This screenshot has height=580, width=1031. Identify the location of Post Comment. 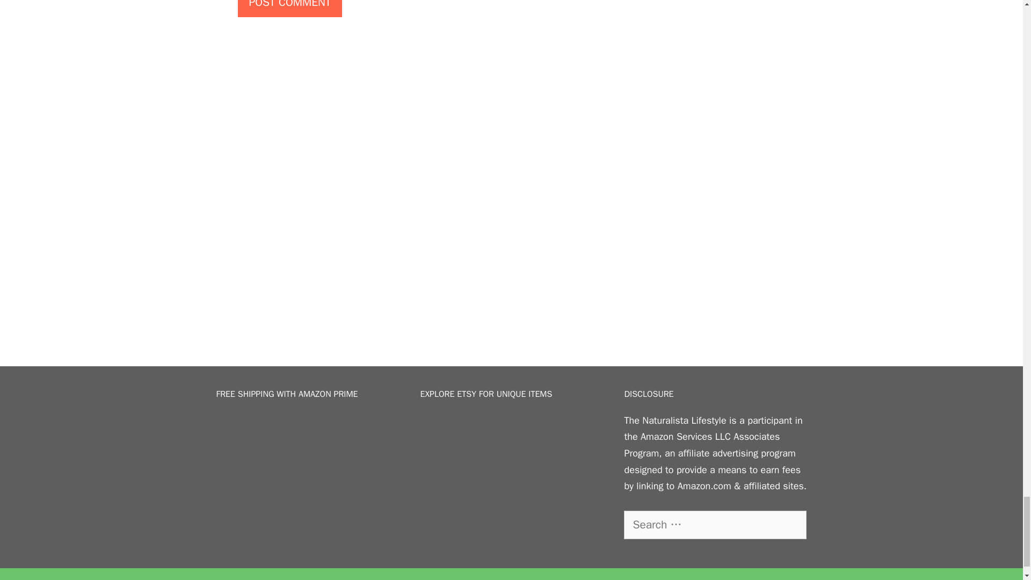
(289, 9).